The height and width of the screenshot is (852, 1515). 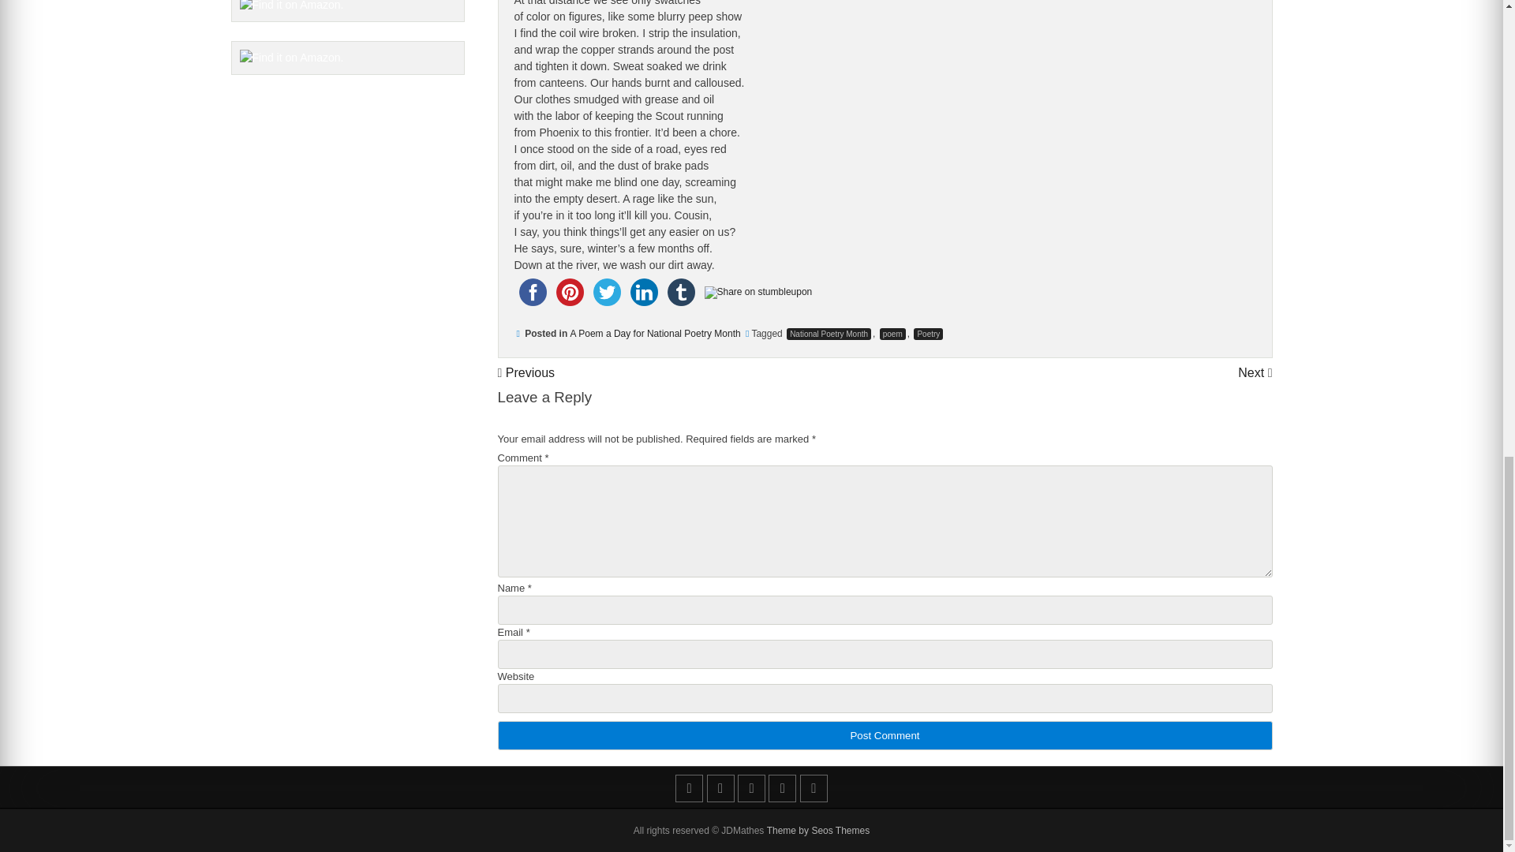 What do you see at coordinates (682, 292) in the screenshot?
I see `tumblr` at bounding box center [682, 292].